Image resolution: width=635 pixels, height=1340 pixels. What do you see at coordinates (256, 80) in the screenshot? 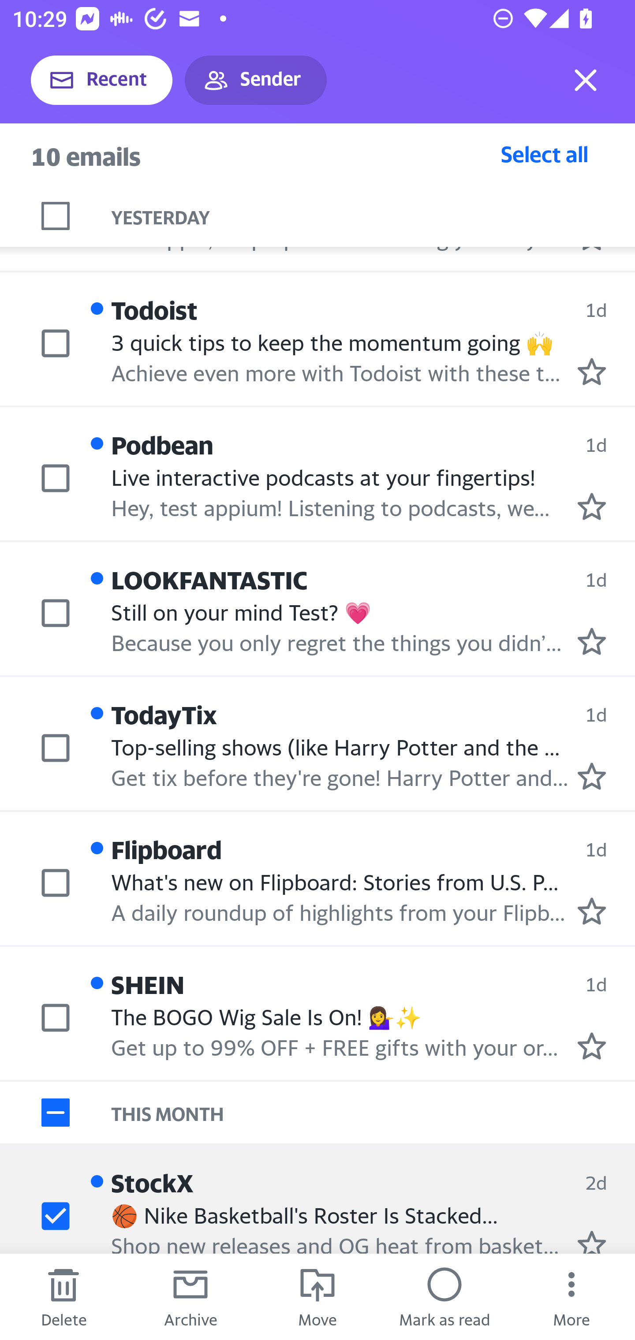
I see `Sender` at bounding box center [256, 80].